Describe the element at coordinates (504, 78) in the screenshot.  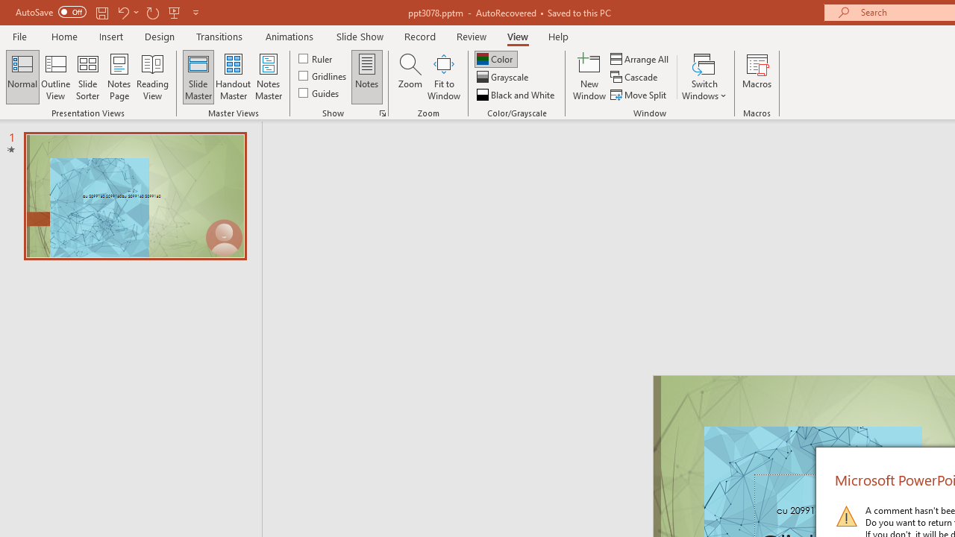
I see `Grayscale` at that location.